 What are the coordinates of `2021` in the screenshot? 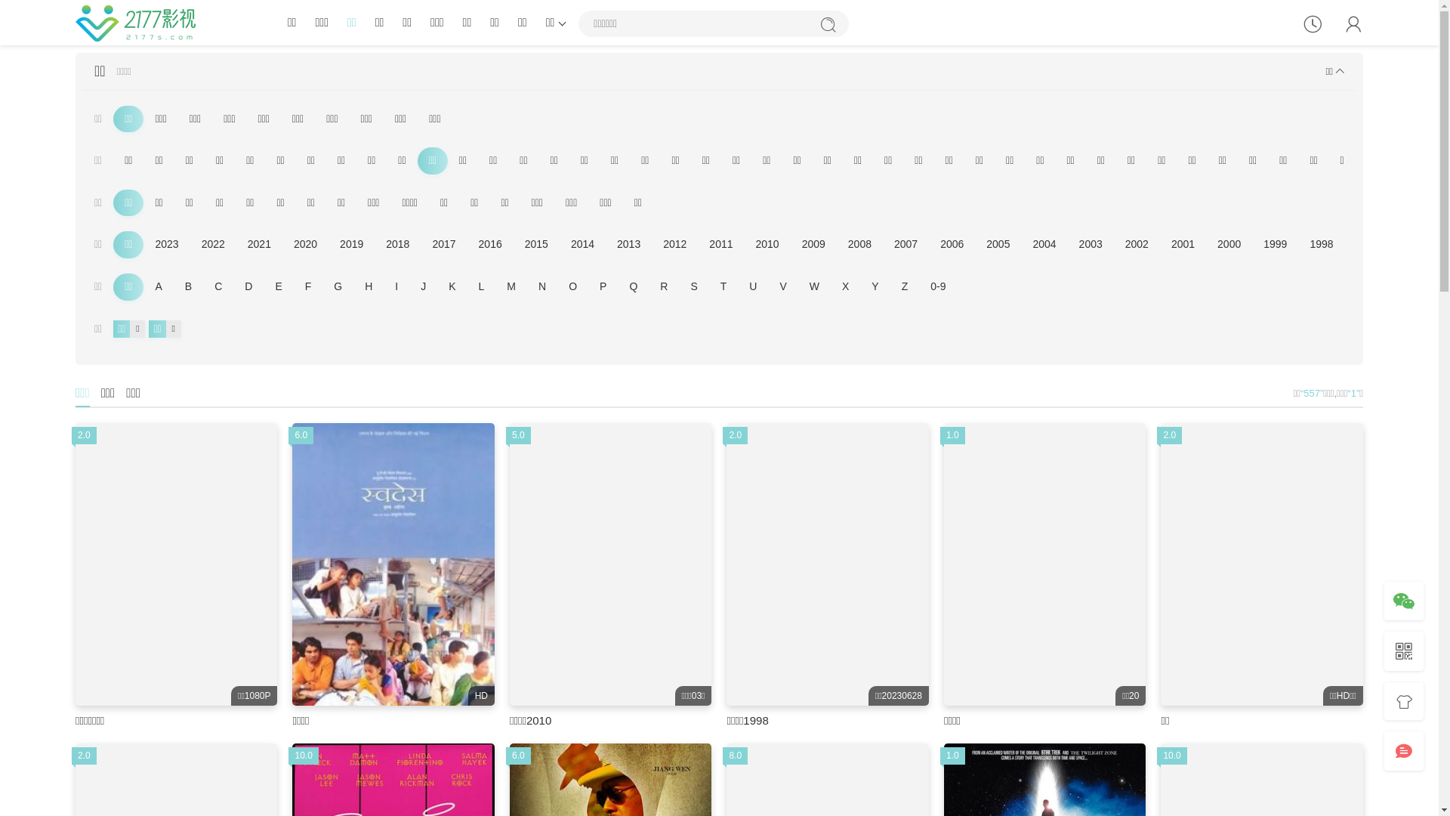 It's located at (260, 245).